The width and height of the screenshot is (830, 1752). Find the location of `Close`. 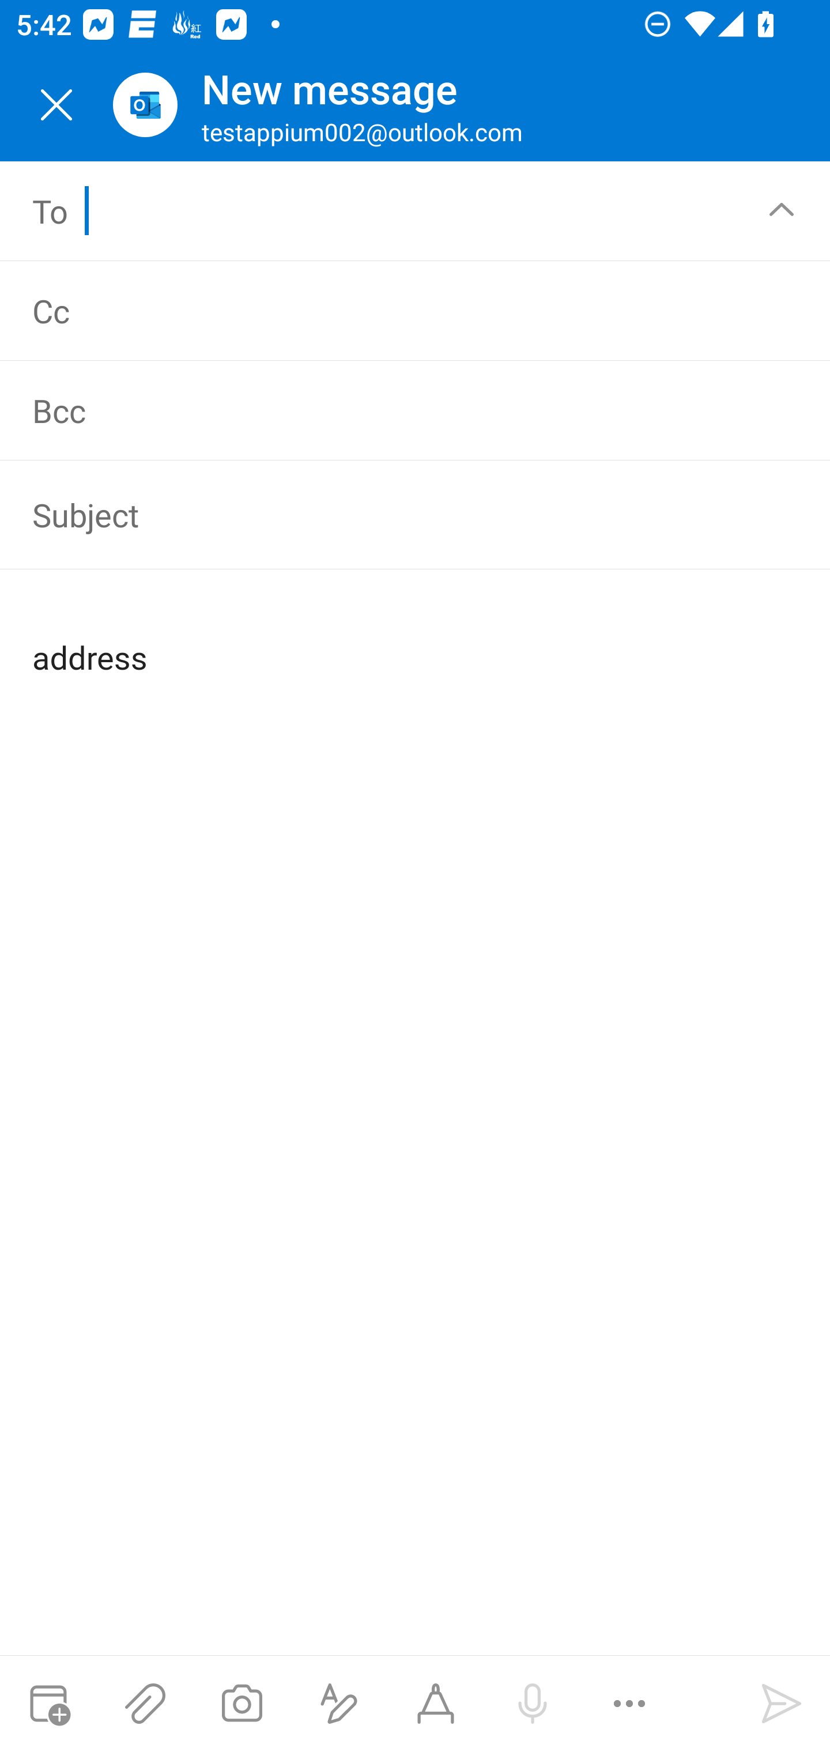

Close is located at coordinates (56, 105).